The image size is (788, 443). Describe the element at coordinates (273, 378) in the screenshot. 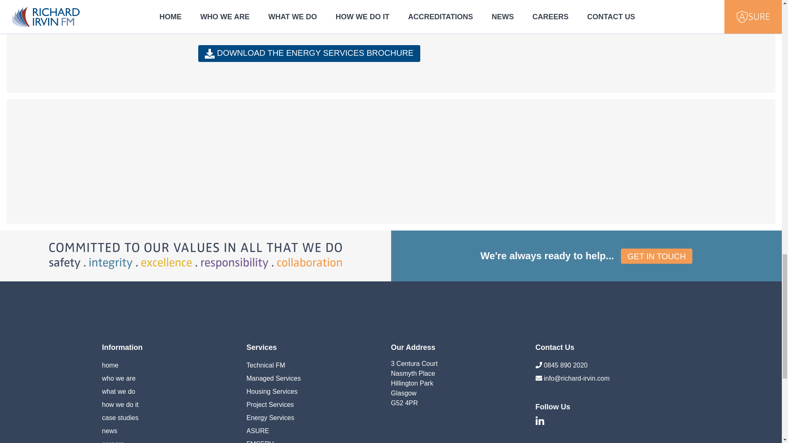

I see `Managed Services` at that location.